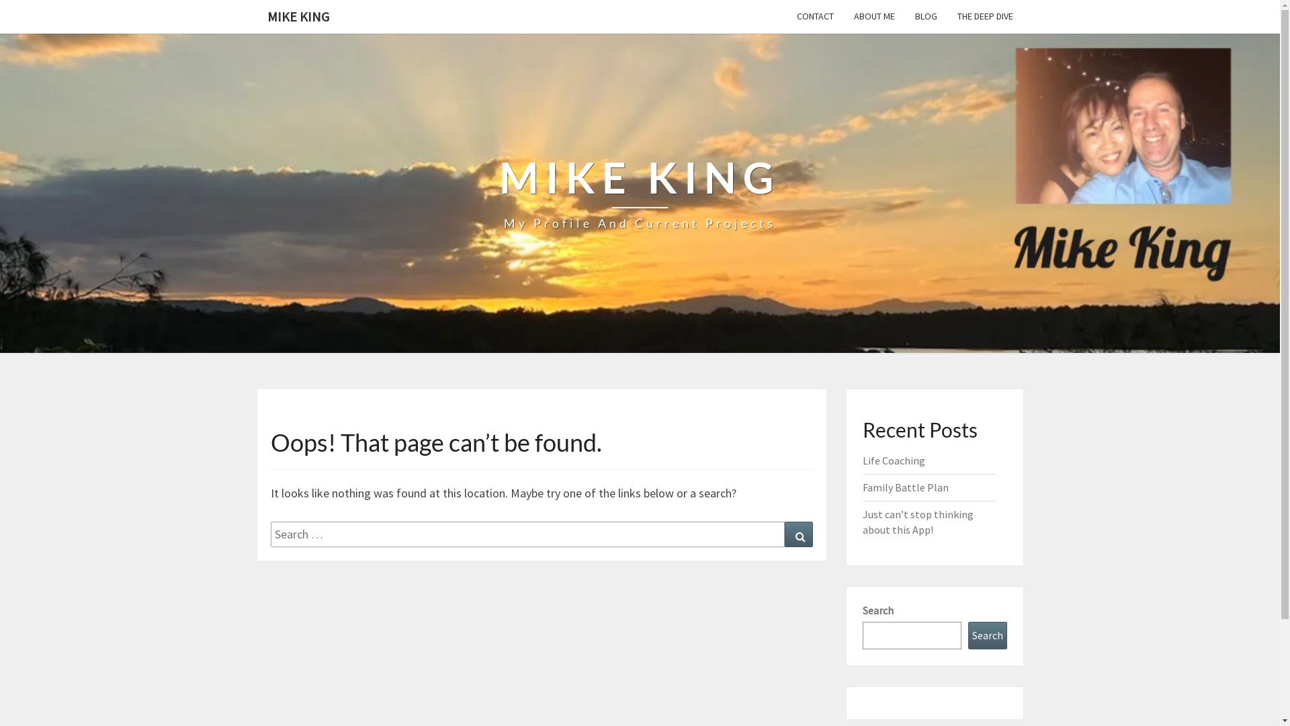 This screenshot has width=1290, height=726. Describe the element at coordinates (799, 534) in the screenshot. I see `Search` at that location.